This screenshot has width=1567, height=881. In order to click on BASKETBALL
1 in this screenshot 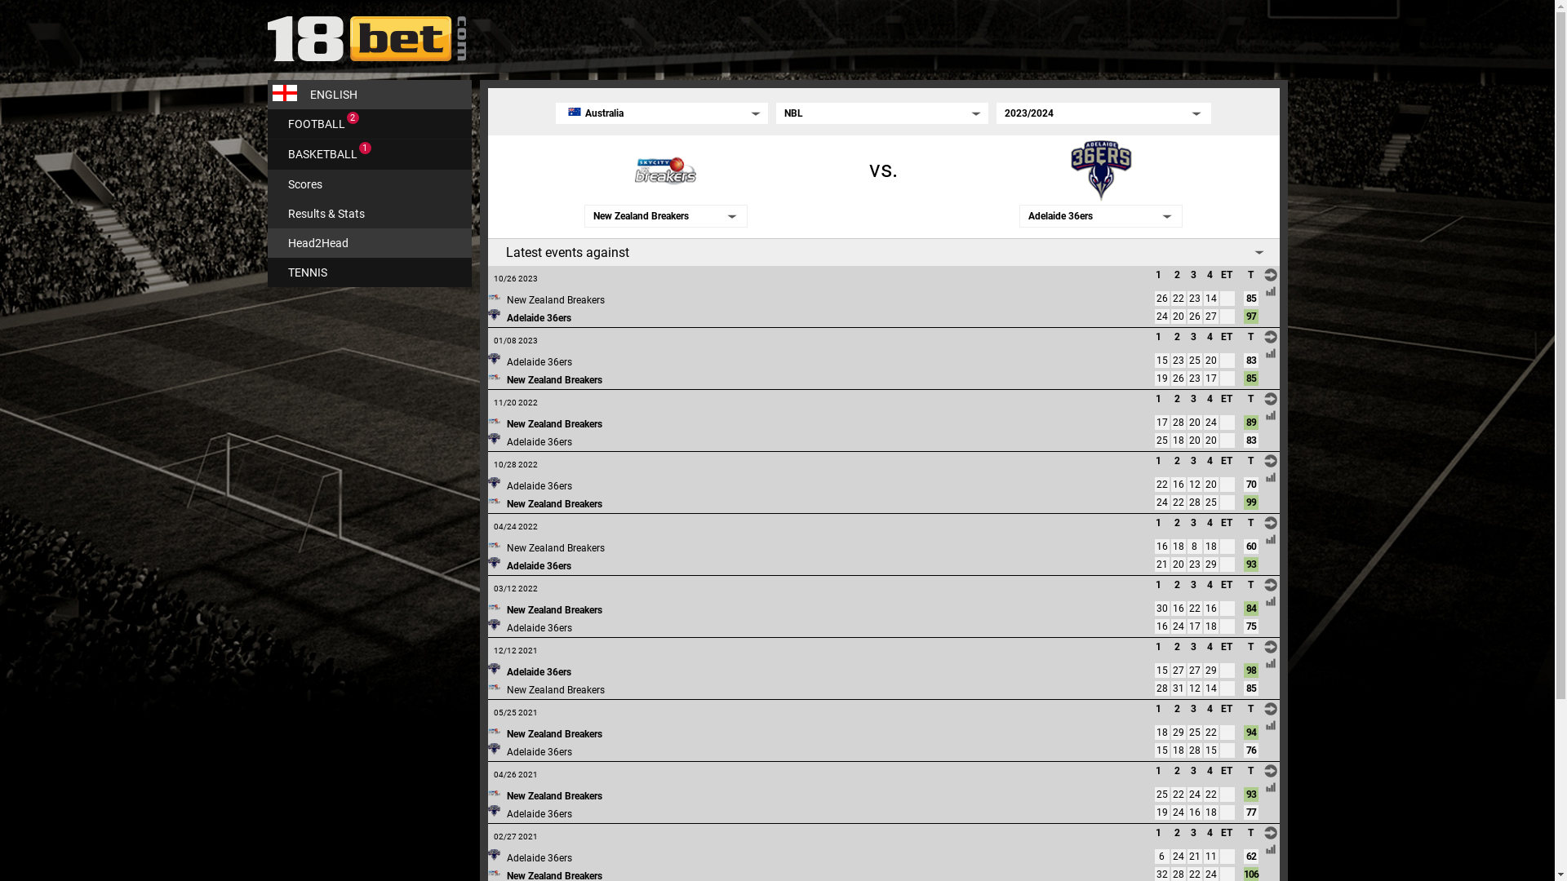, I will do `click(370, 155)`.